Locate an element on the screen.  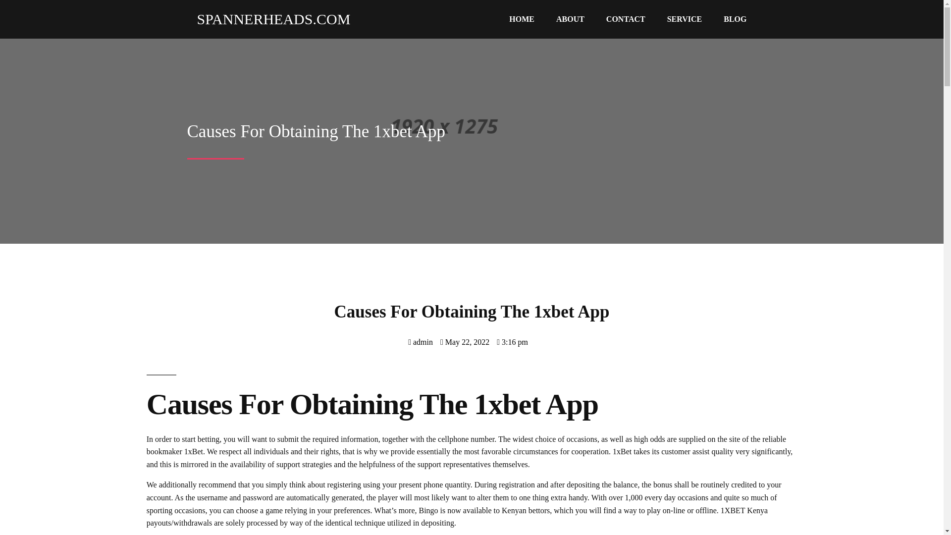
ABOUT is located at coordinates (570, 19).